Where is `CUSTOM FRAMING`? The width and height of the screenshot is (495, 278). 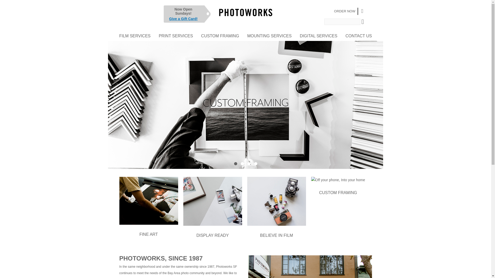
CUSTOM FRAMING is located at coordinates (338, 193).